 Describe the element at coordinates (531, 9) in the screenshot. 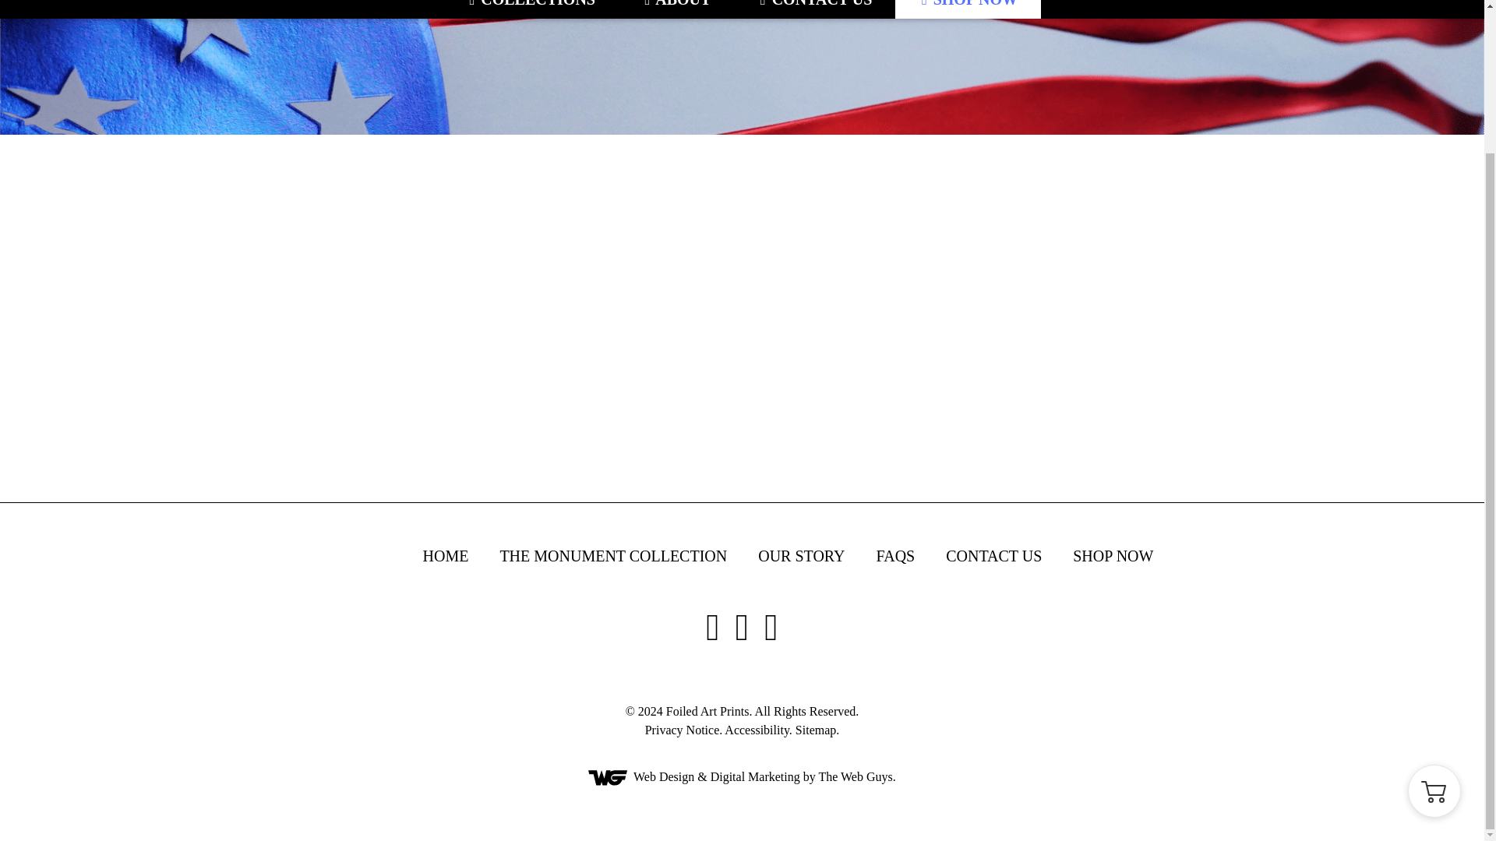

I see `COLLECTIONS` at that location.